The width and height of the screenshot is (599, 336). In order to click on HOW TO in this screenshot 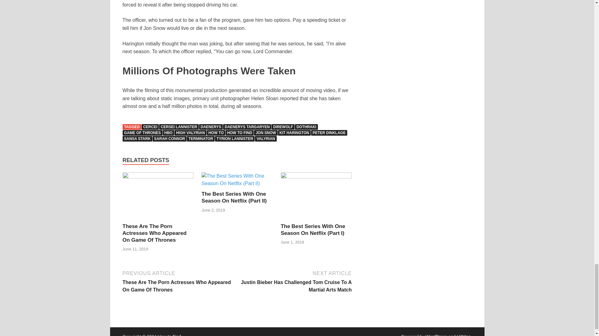, I will do `click(216, 133)`.